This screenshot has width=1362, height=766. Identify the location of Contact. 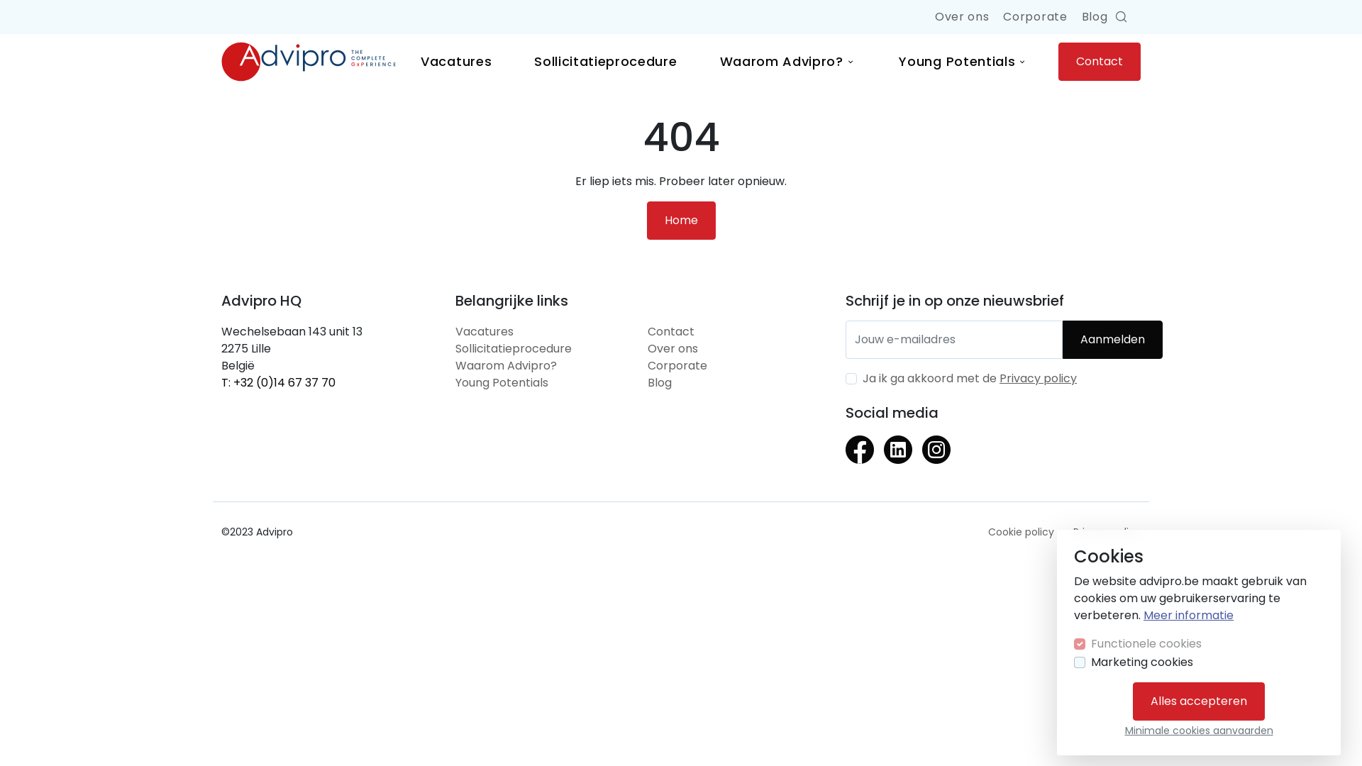
(671, 332).